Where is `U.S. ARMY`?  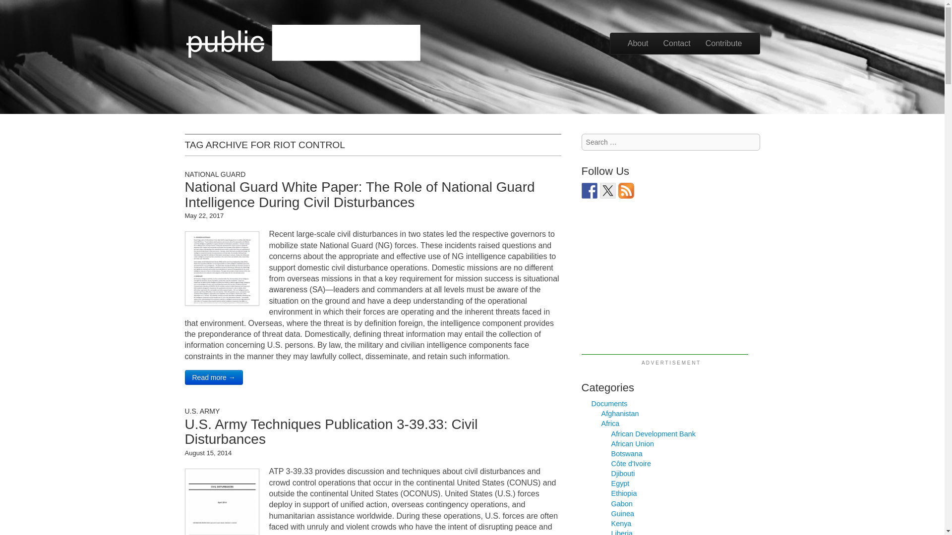 U.S. ARMY is located at coordinates (202, 411).